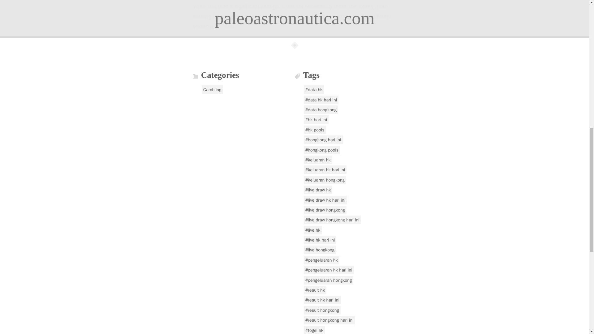  Describe the element at coordinates (329, 280) in the screenshot. I see `pengeluaran hongkong` at that location.